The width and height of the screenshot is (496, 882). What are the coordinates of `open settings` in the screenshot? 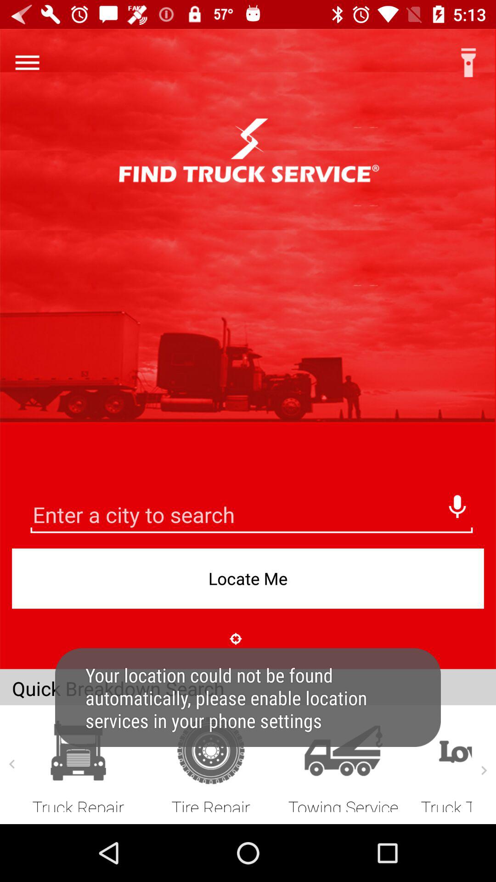 It's located at (27, 62).